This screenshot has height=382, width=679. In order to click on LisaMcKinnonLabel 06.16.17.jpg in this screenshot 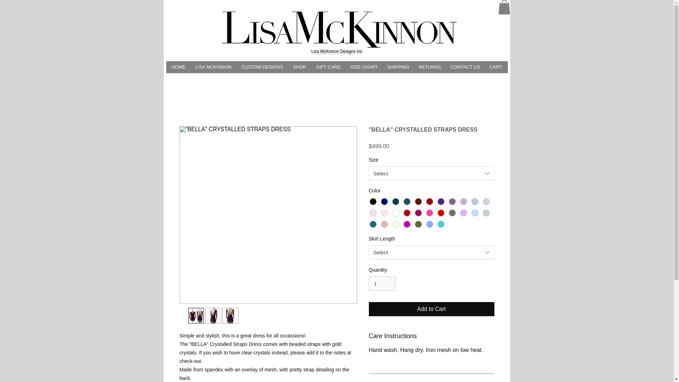, I will do `click(338, 30)`.